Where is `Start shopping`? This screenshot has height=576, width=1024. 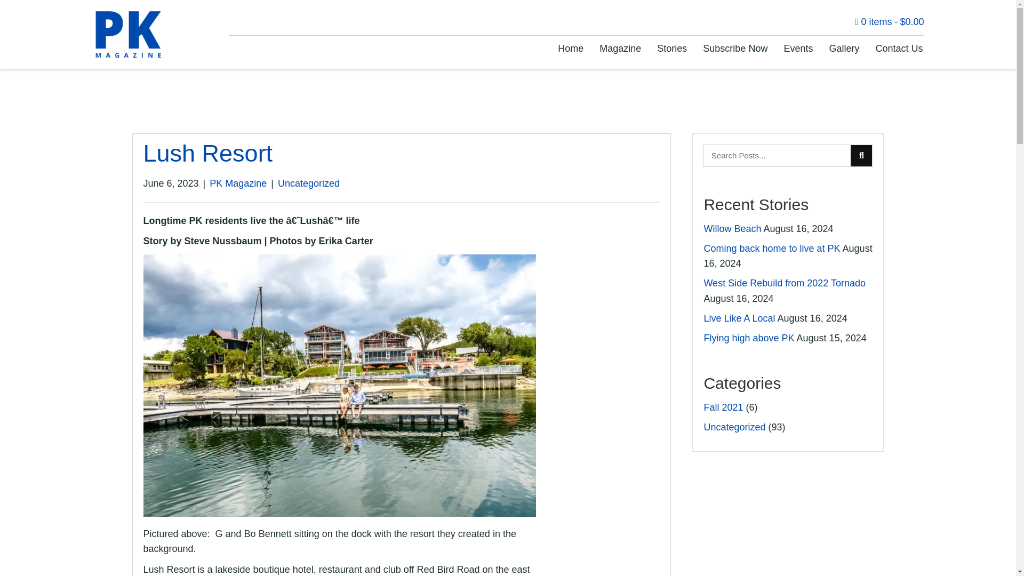
Start shopping is located at coordinates (889, 21).